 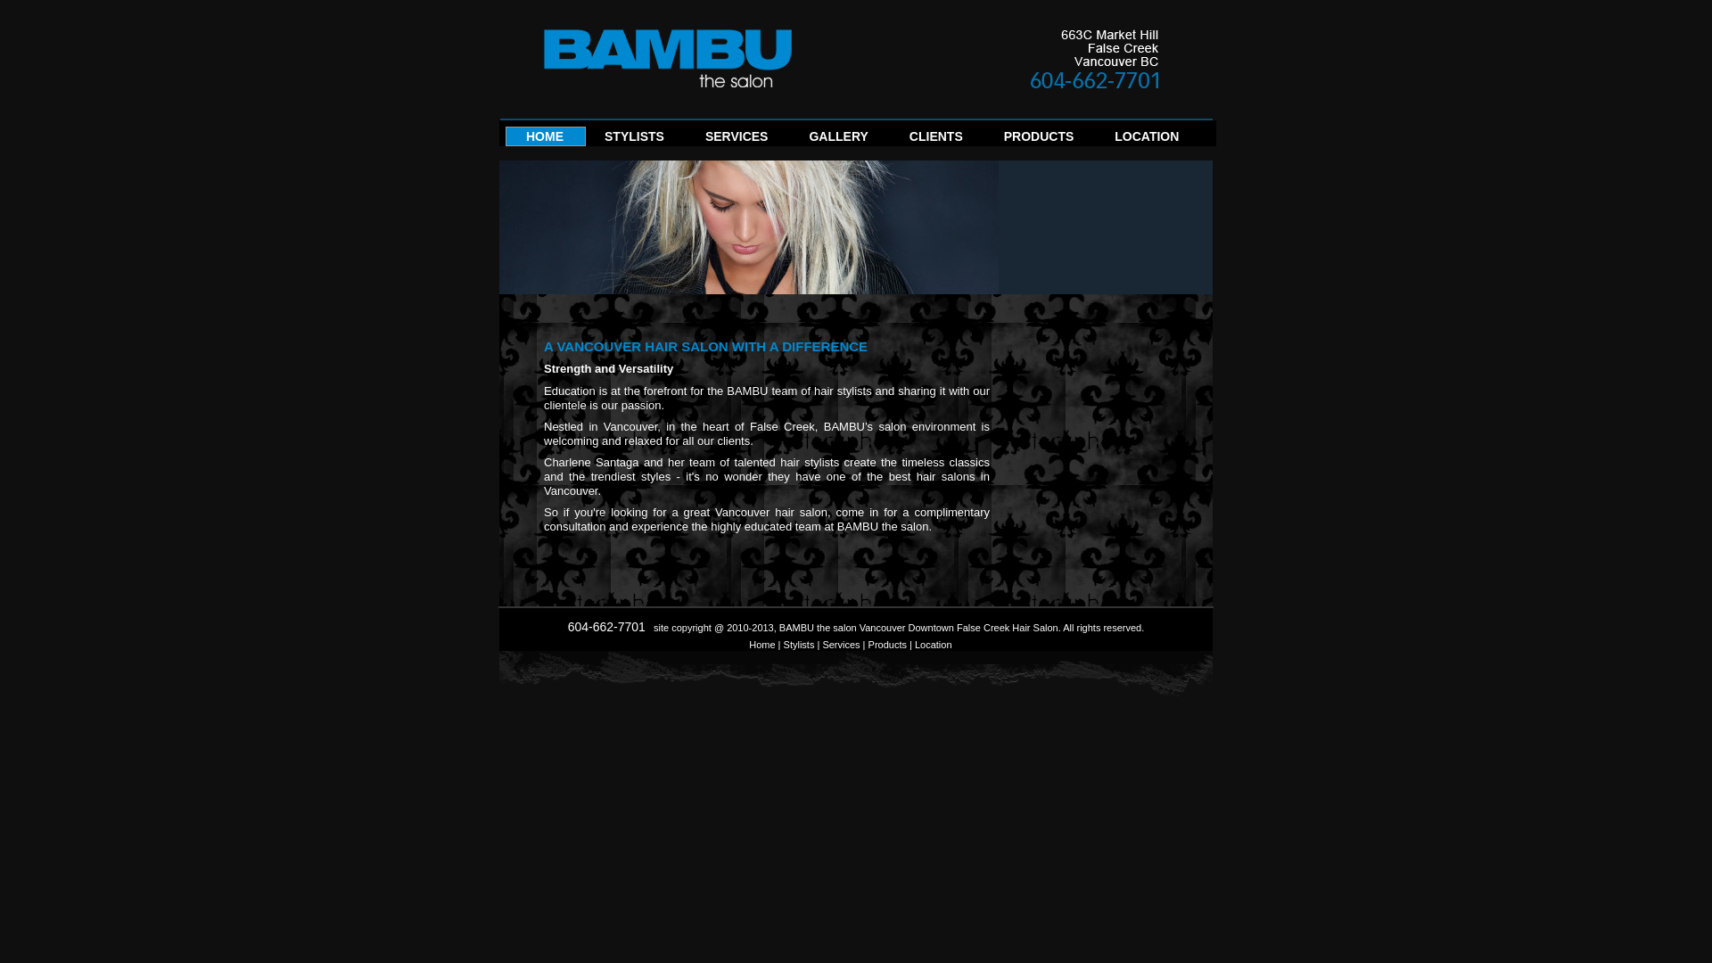 What do you see at coordinates (737, 143) in the screenshot?
I see `SERVICES` at bounding box center [737, 143].